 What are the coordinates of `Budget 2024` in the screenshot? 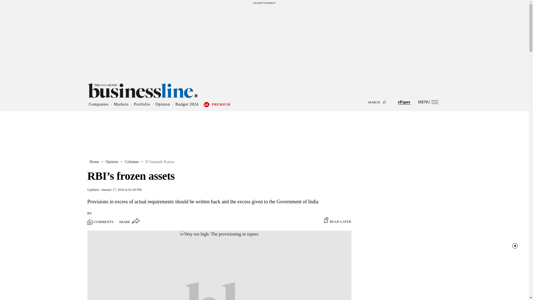 It's located at (187, 104).